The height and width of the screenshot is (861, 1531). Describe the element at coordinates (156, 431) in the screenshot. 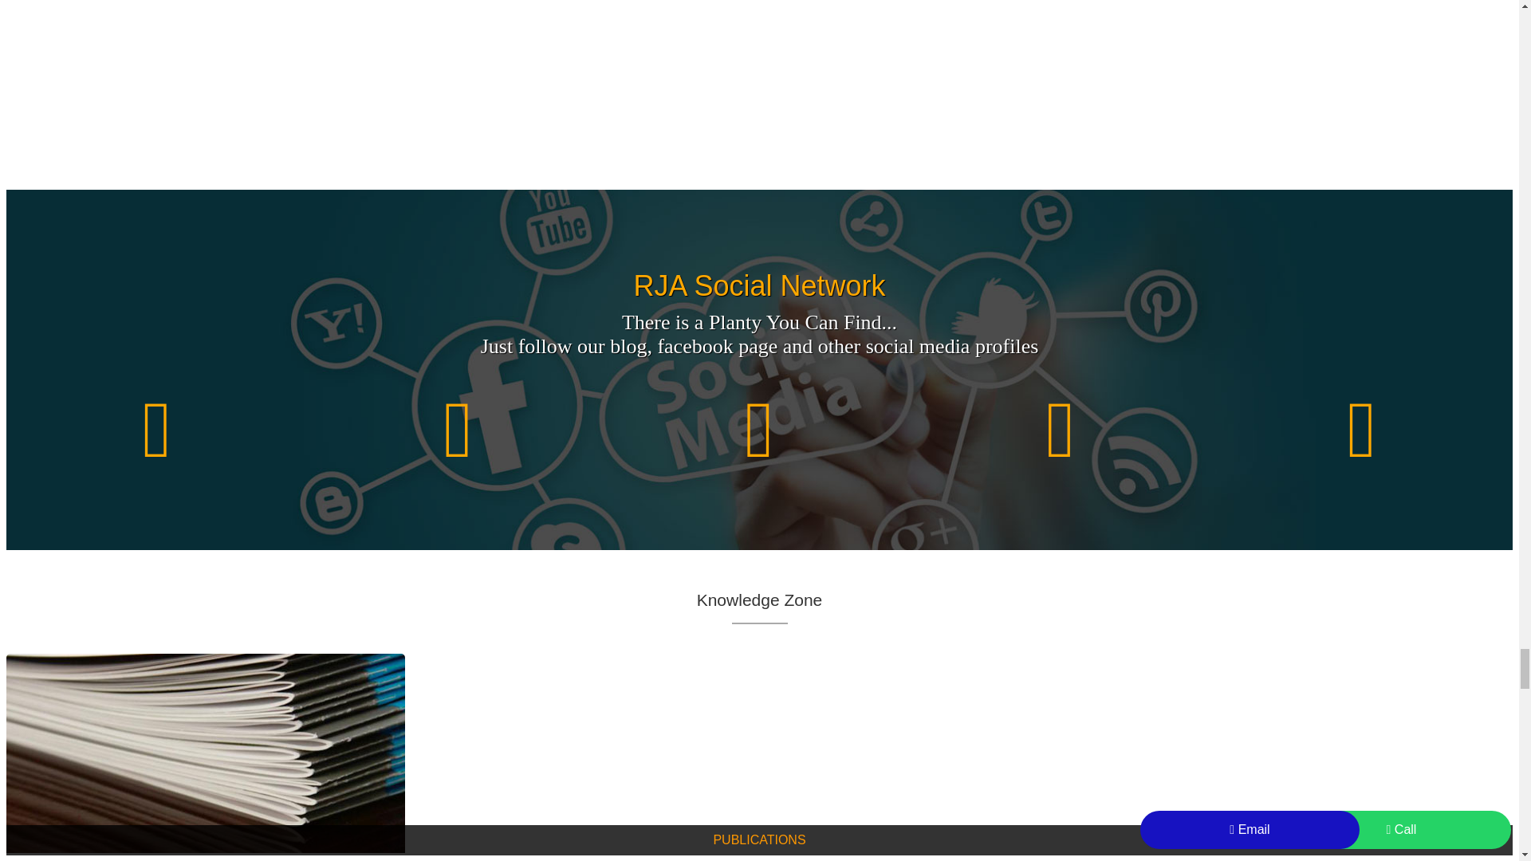

I see `Facebook` at that location.